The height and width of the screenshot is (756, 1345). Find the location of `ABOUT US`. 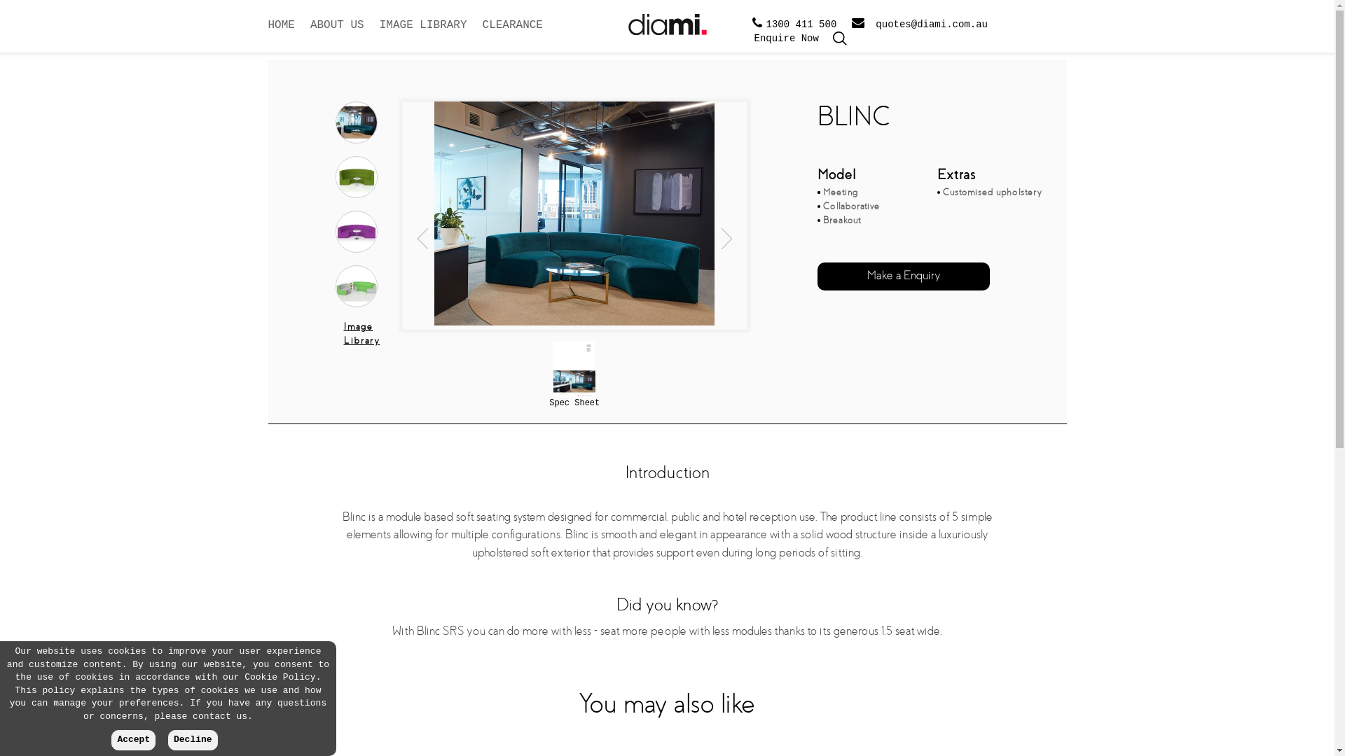

ABOUT US is located at coordinates (338, 34).